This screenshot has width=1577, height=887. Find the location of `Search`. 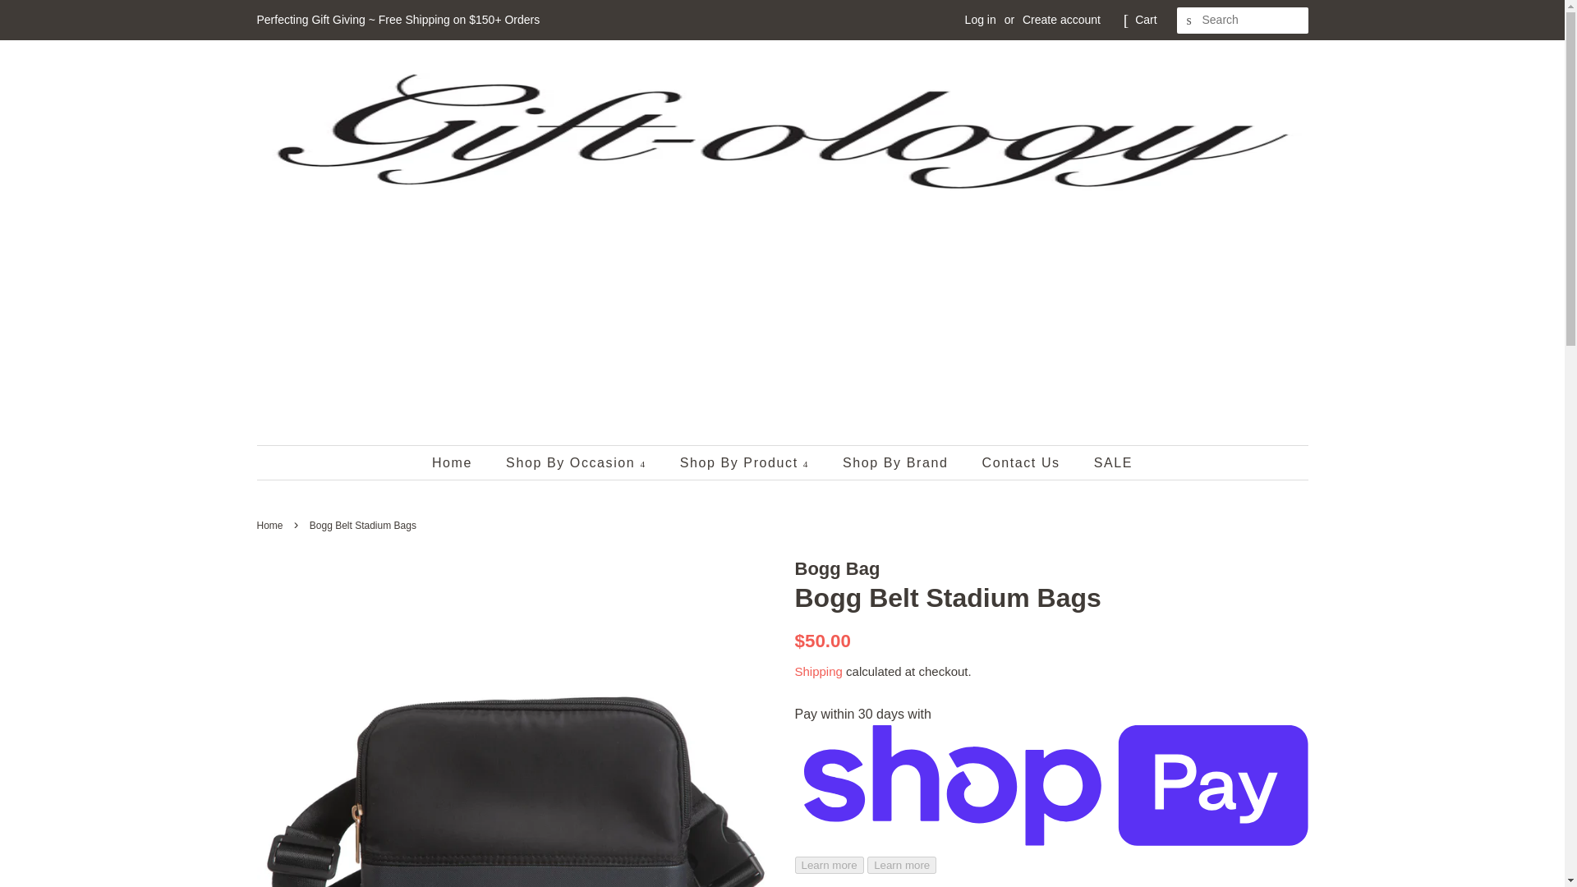

Search is located at coordinates (1189, 21).